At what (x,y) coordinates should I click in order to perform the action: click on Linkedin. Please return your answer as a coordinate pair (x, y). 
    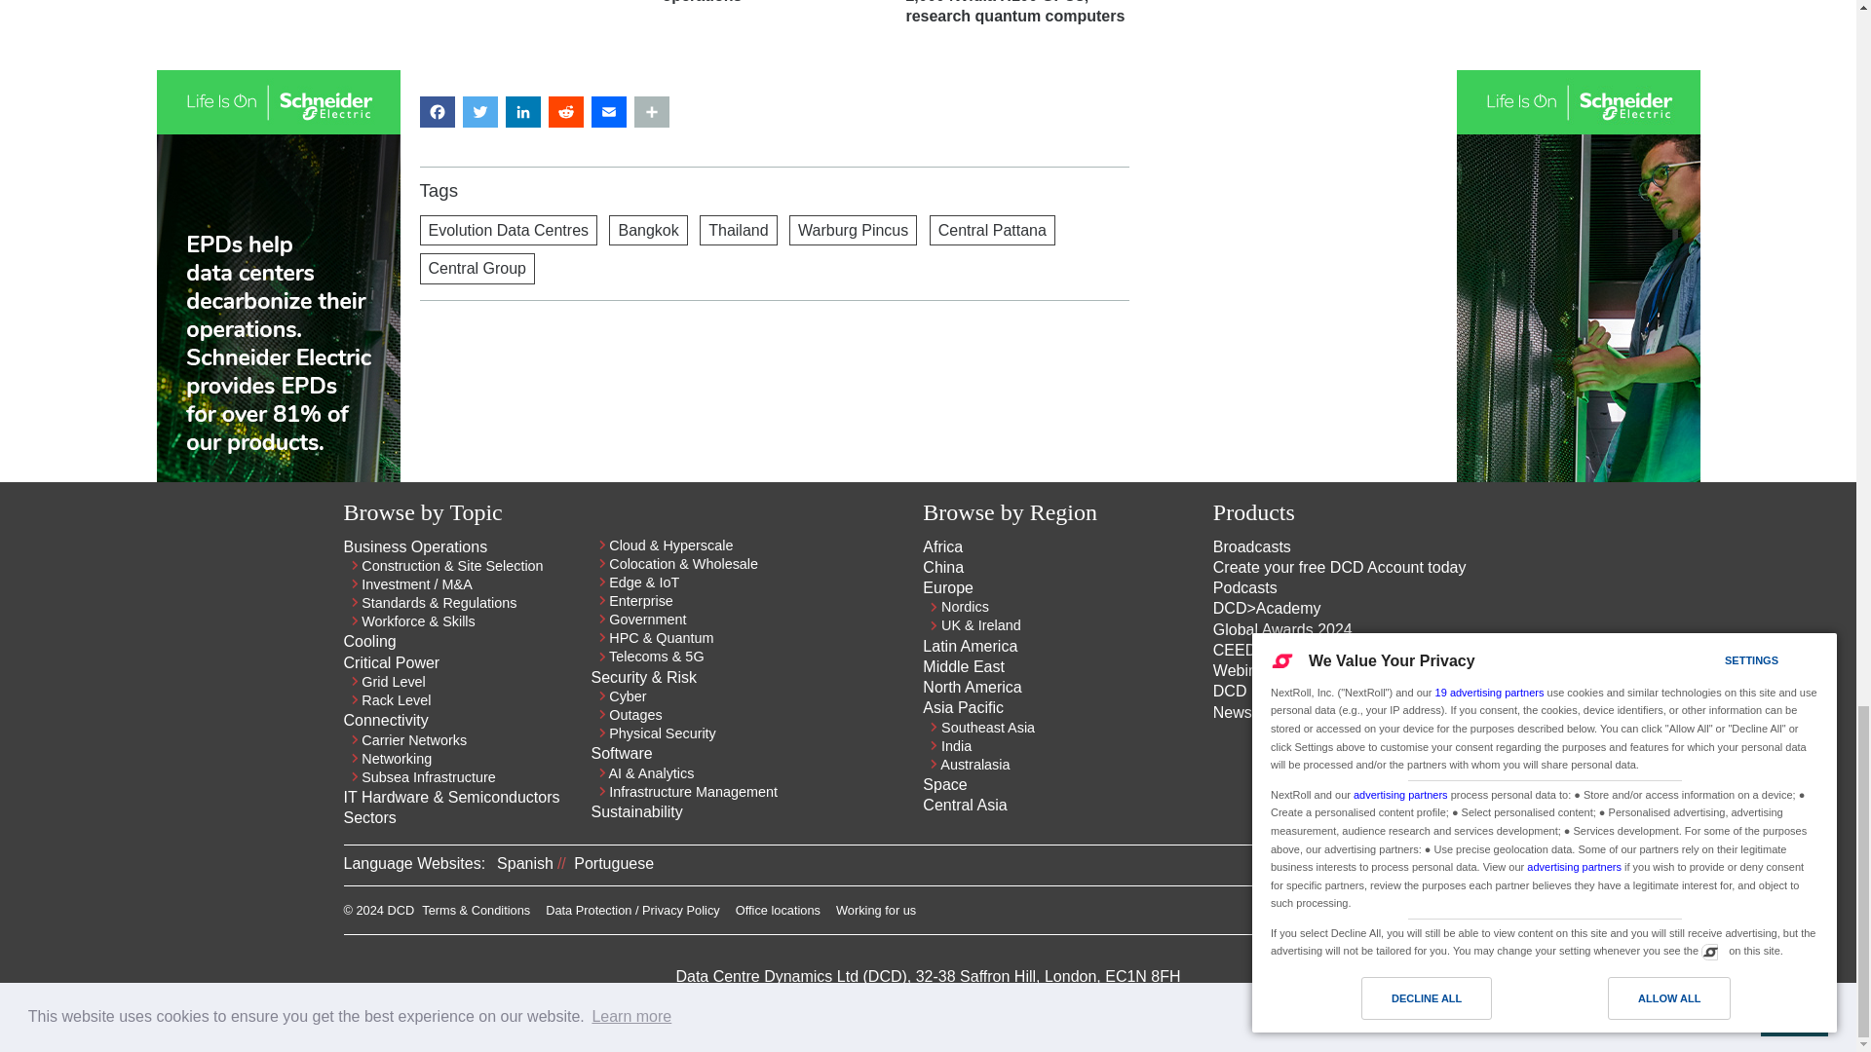
    Looking at the image, I should click on (1431, 914).